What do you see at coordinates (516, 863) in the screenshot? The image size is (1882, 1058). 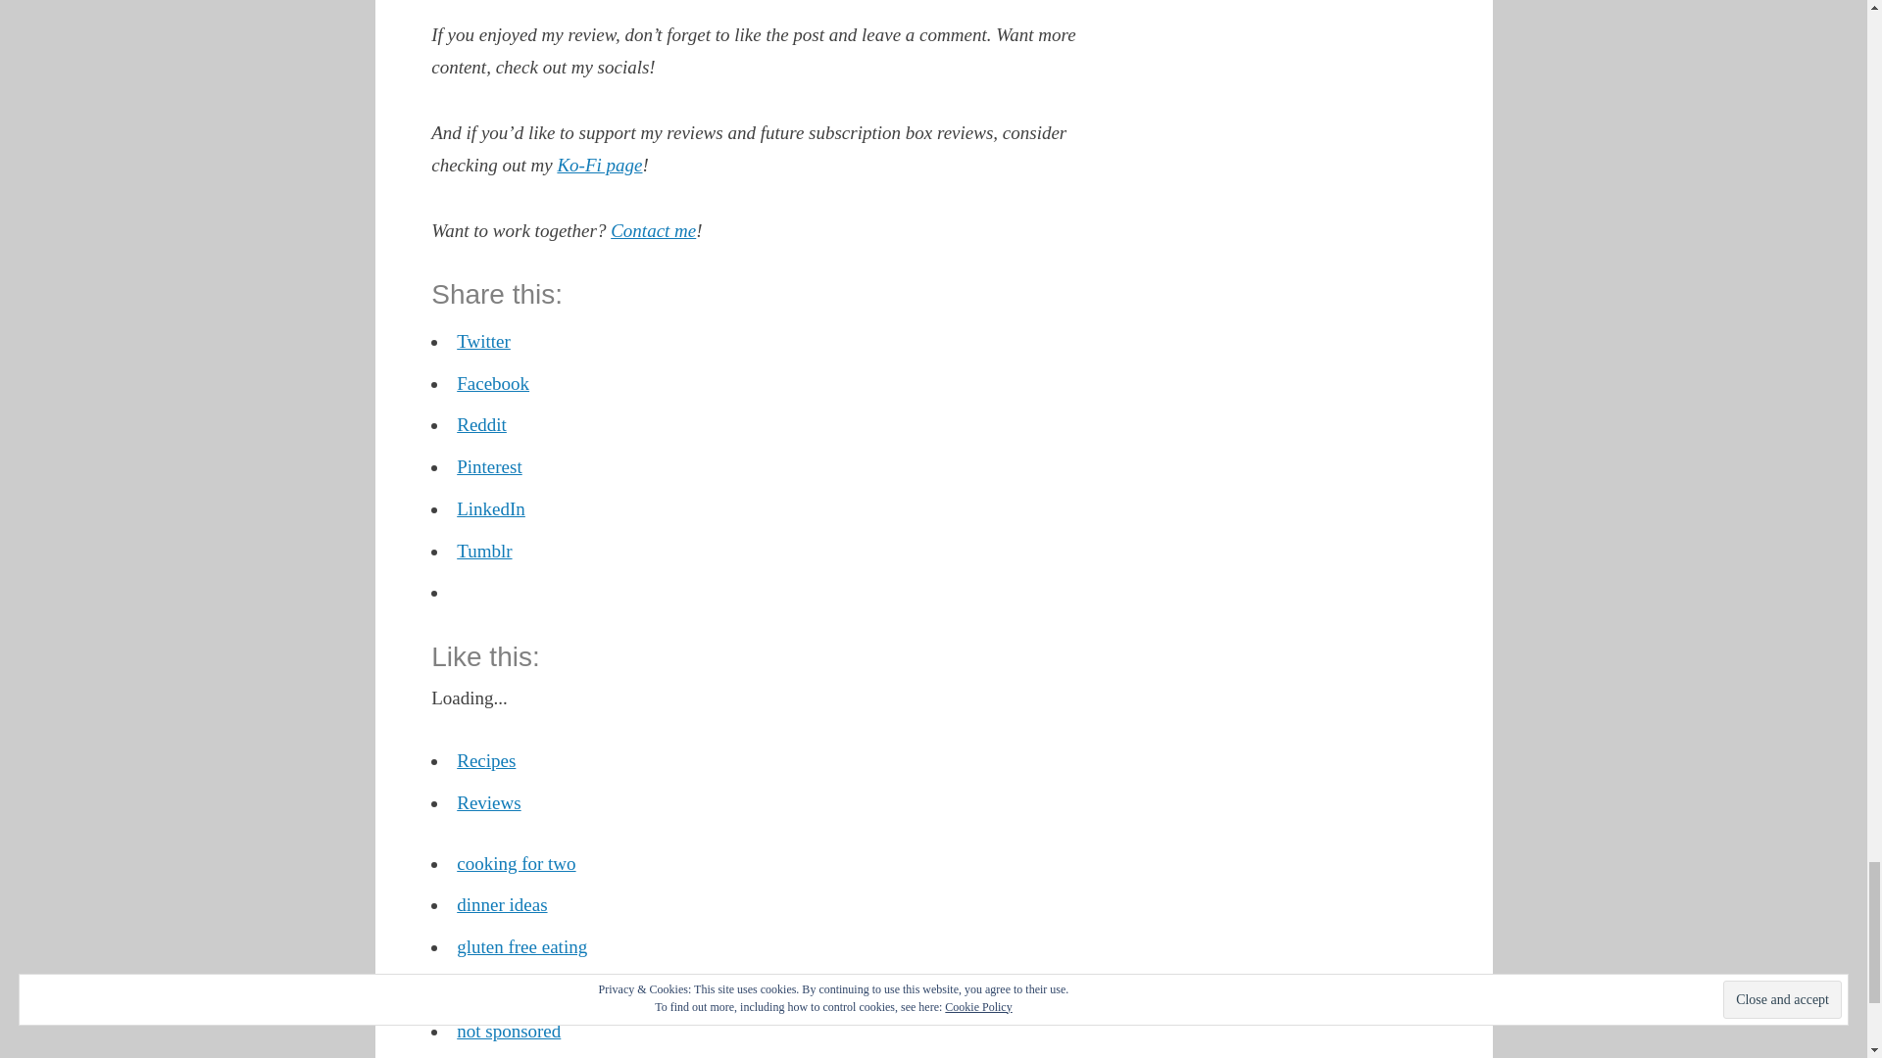 I see `cooking for two` at bounding box center [516, 863].